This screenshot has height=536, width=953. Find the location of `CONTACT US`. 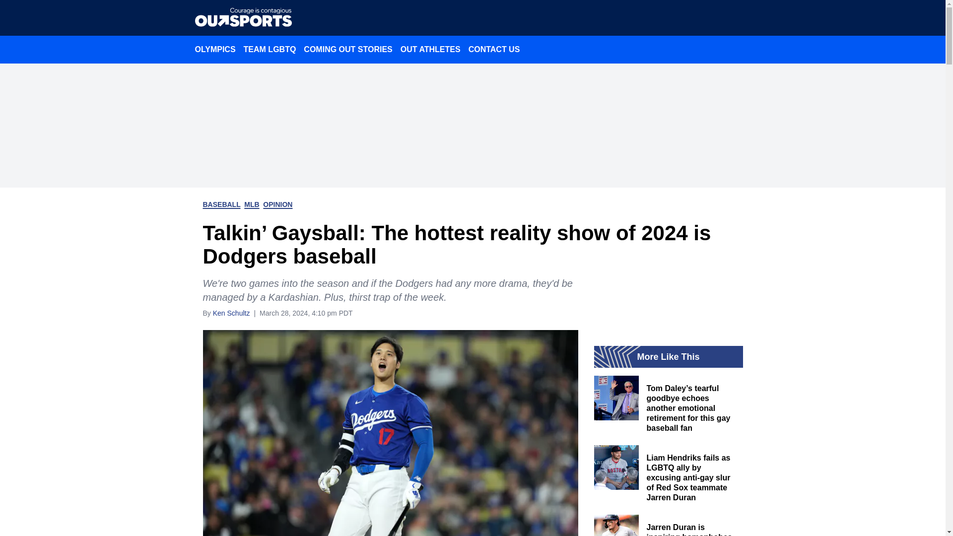

CONTACT US is located at coordinates (494, 49).